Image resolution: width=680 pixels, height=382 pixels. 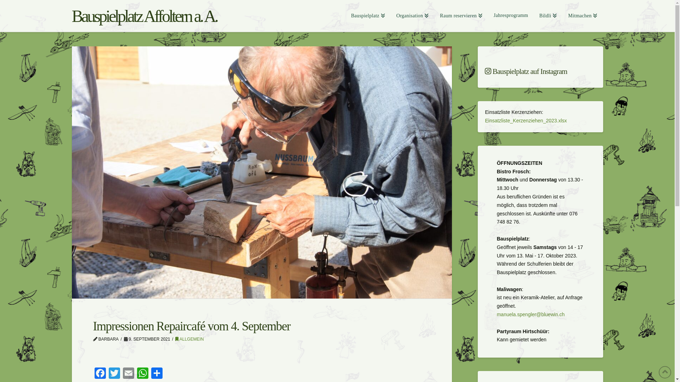 I want to click on Mitmachen, so click(x=583, y=16).